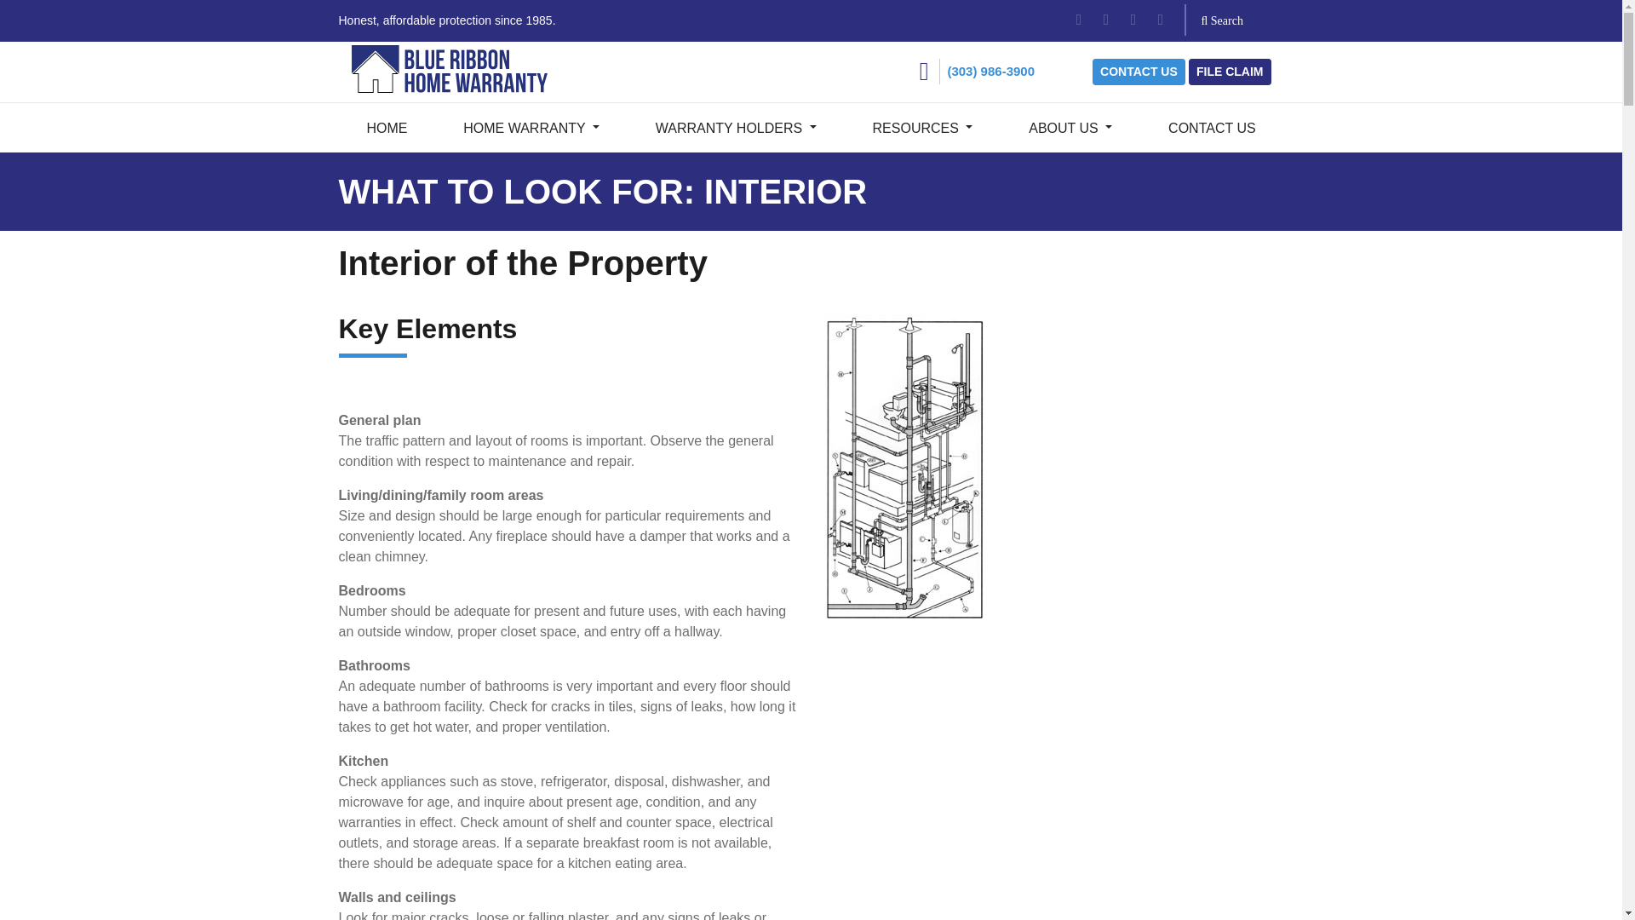 The width and height of the screenshot is (1635, 920). Describe the element at coordinates (1139, 72) in the screenshot. I see `CONTACT US` at that location.